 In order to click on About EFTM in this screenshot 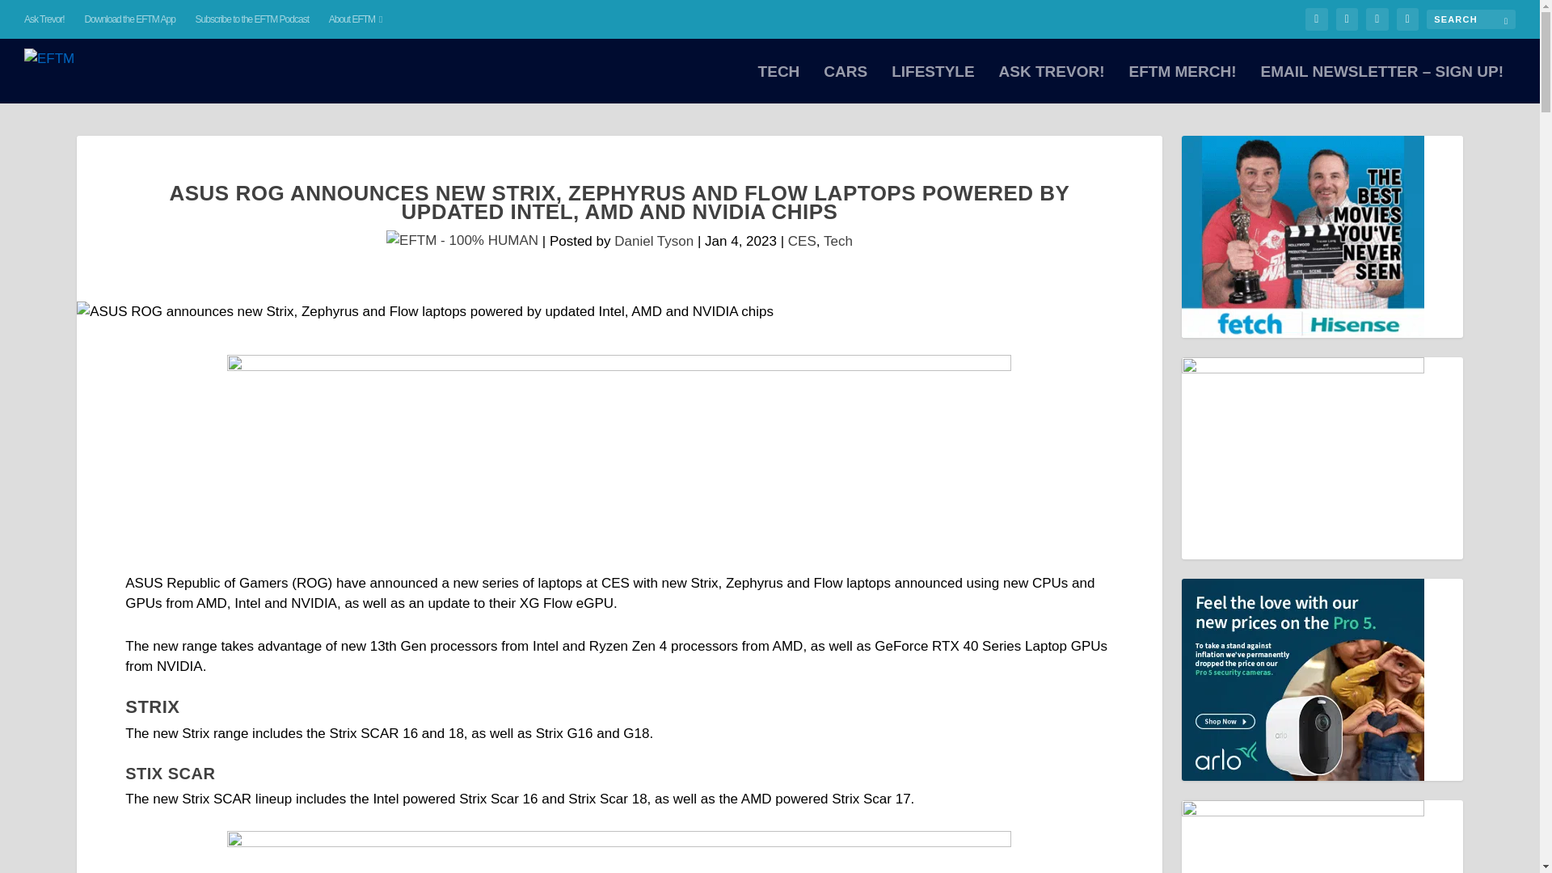, I will do `click(356, 19)`.